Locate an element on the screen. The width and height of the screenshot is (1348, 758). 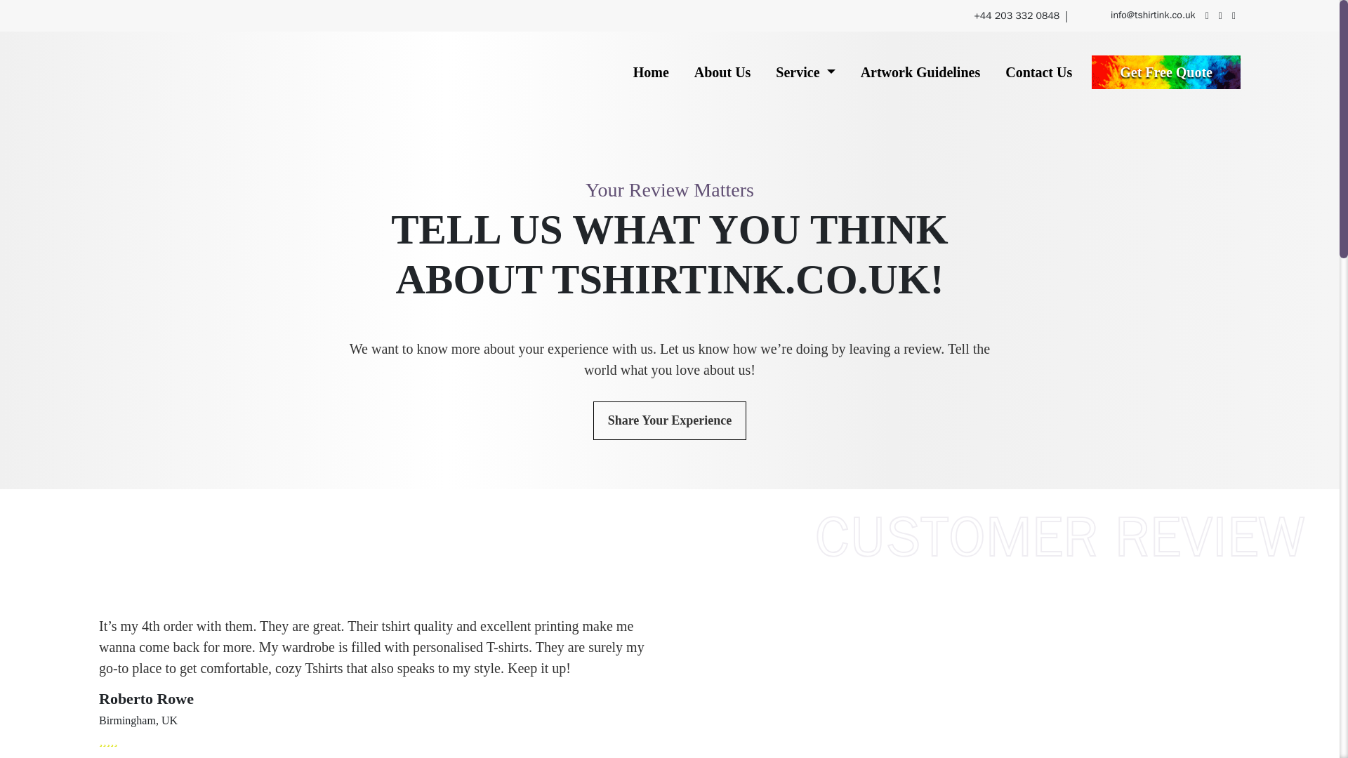
Artwork Guidelines is located at coordinates (920, 72).